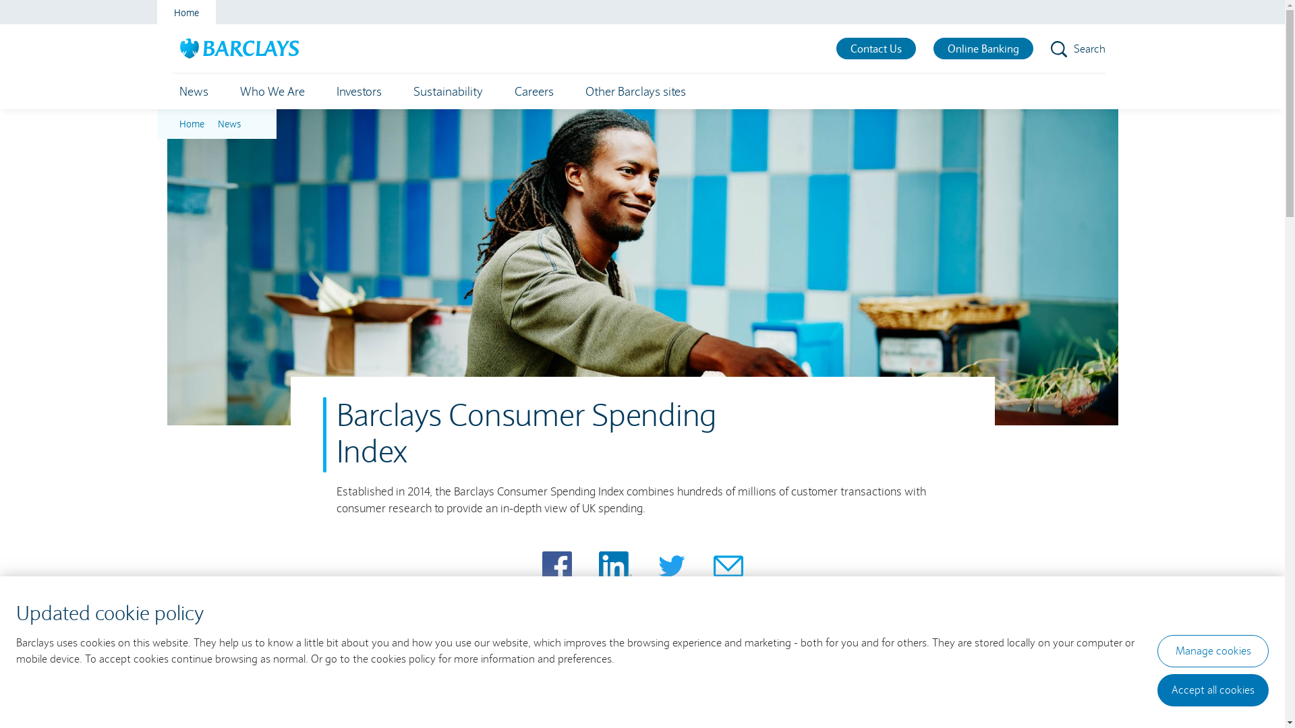 The width and height of the screenshot is (1295, 728). I want to click on Other Barclays sites, so click(635, 92).